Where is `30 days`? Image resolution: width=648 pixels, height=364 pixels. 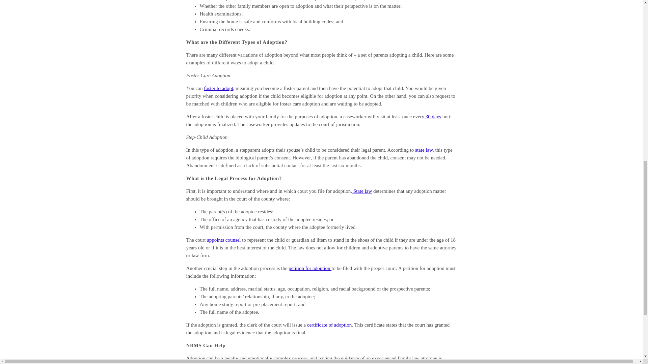
30 days is located at coordinates (433, 117).